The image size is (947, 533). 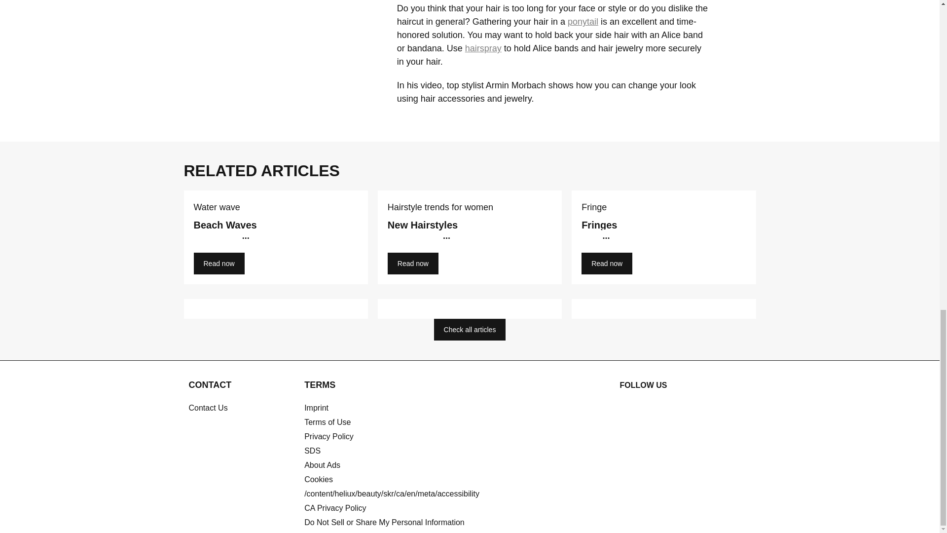 I want to click on Beach Waves, so click(x=275, y=240).